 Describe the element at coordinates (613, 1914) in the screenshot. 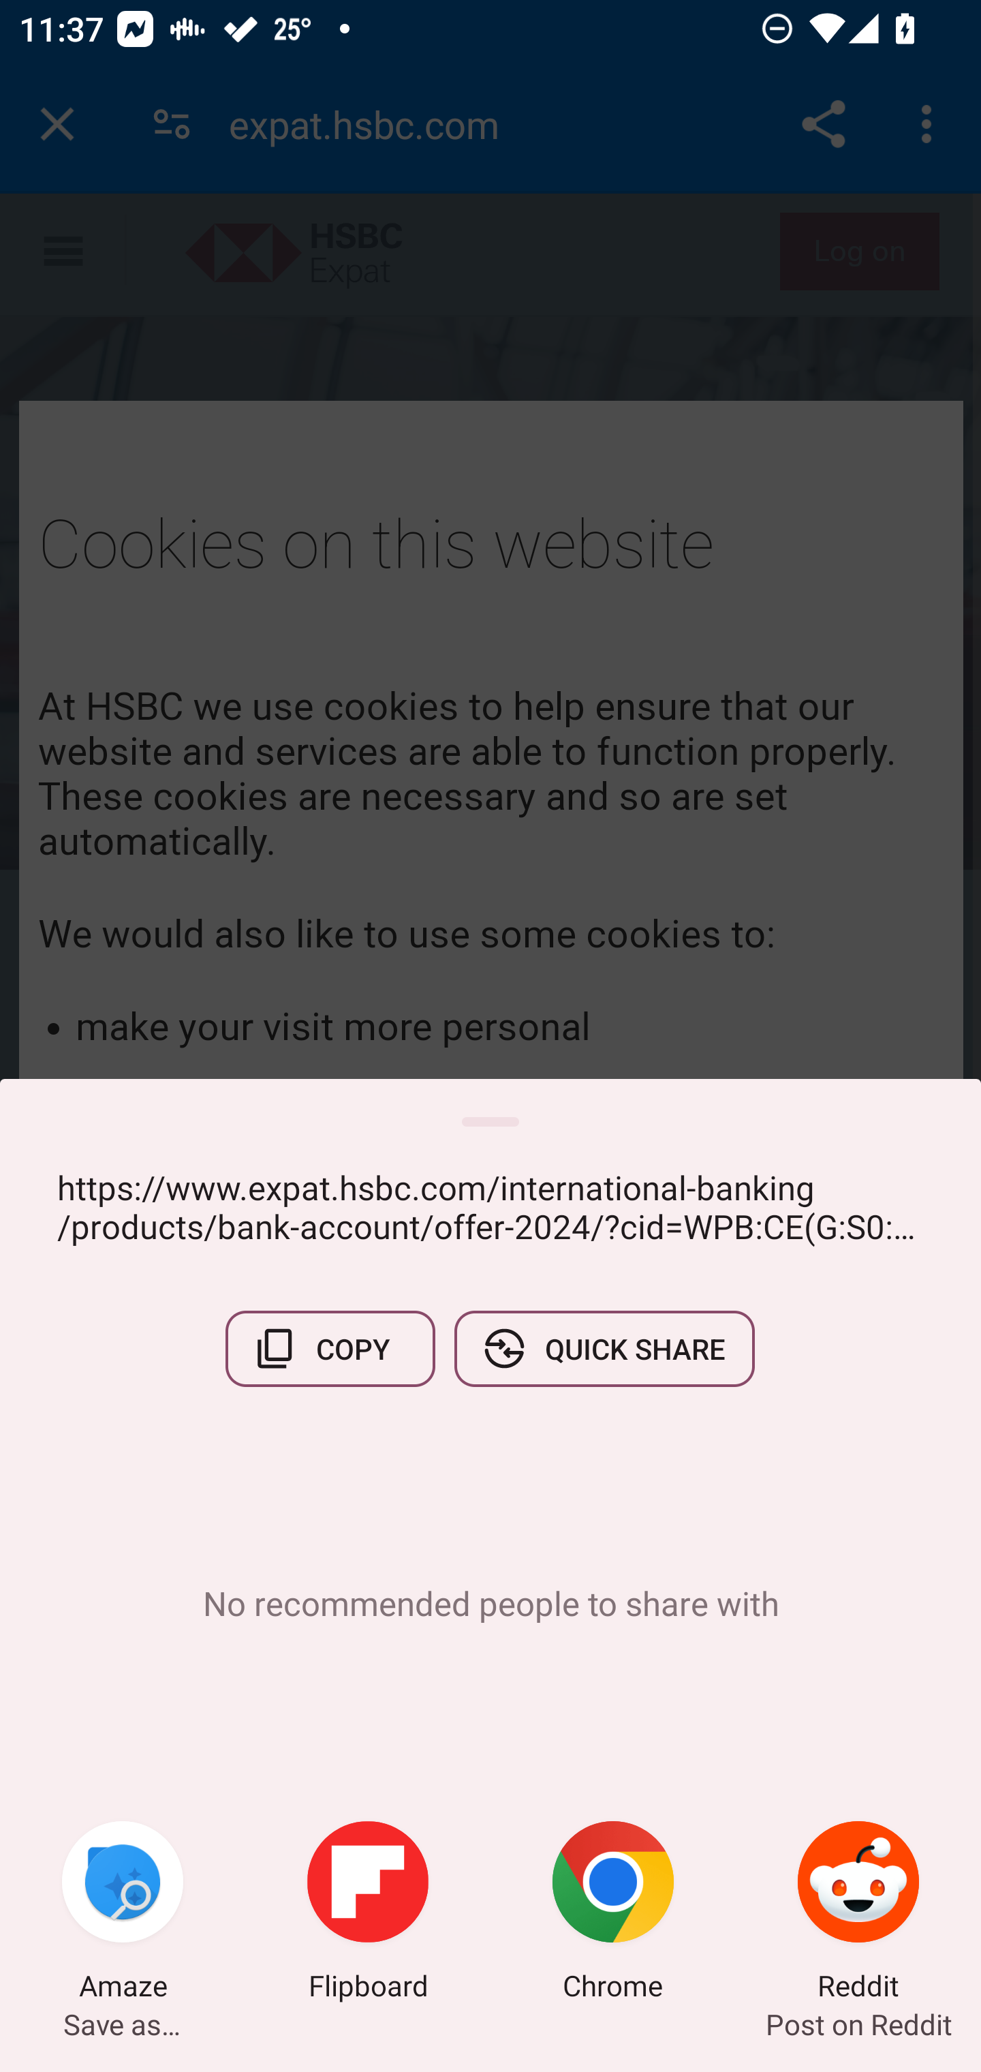

I see `Chrome` at that location.